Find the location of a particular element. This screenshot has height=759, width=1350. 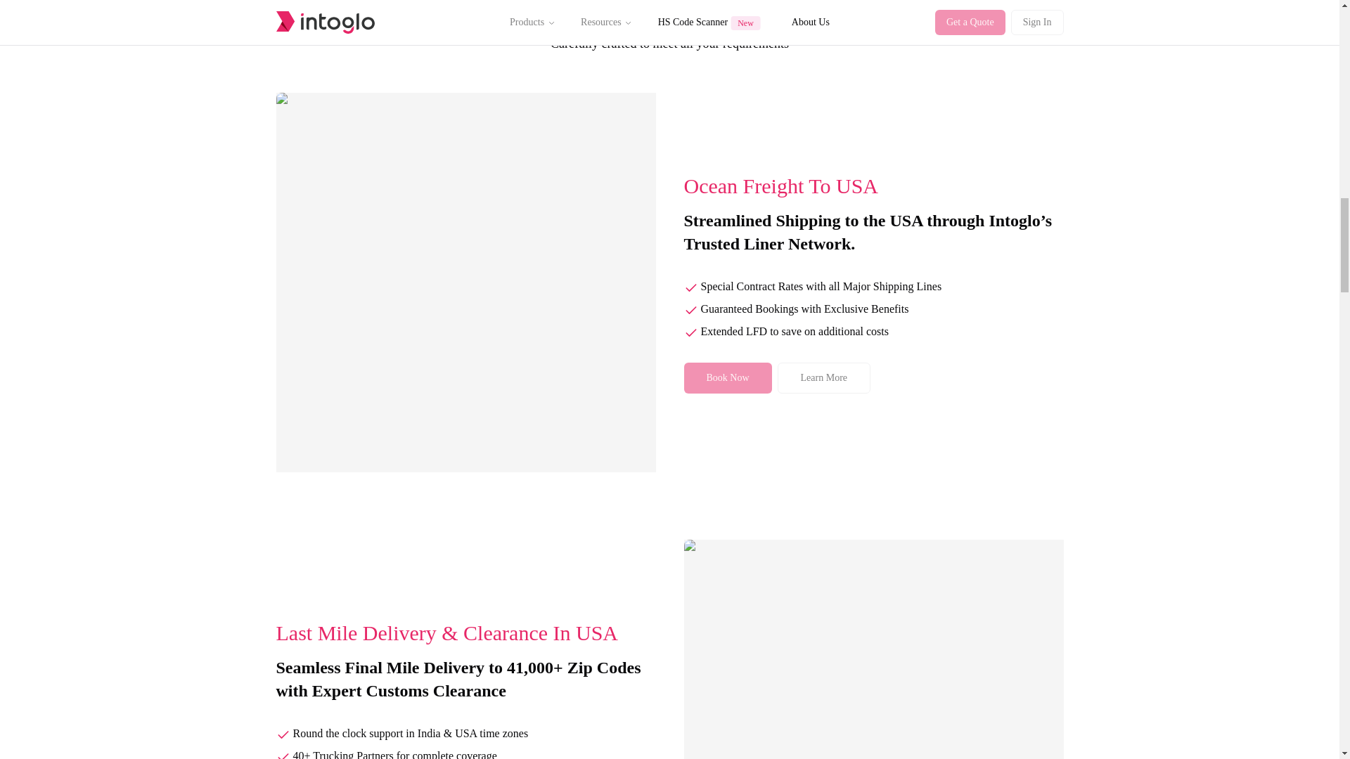

Book Now is located at coordinates (727, 378).